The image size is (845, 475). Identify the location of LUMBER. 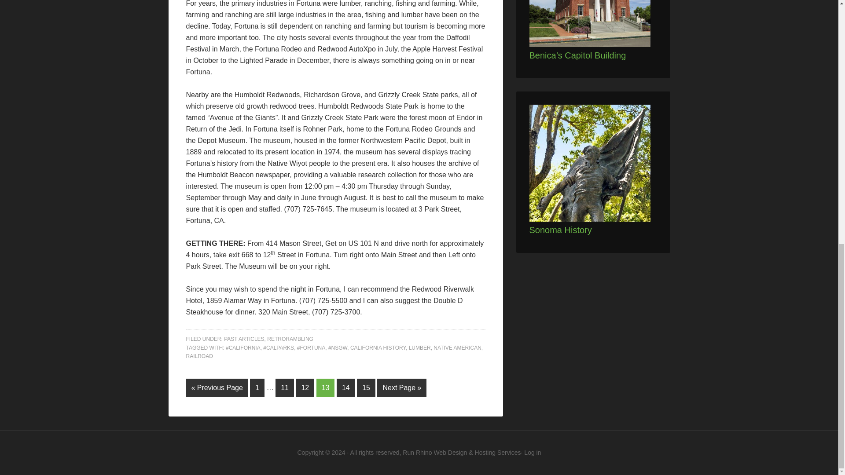
(420, 348).